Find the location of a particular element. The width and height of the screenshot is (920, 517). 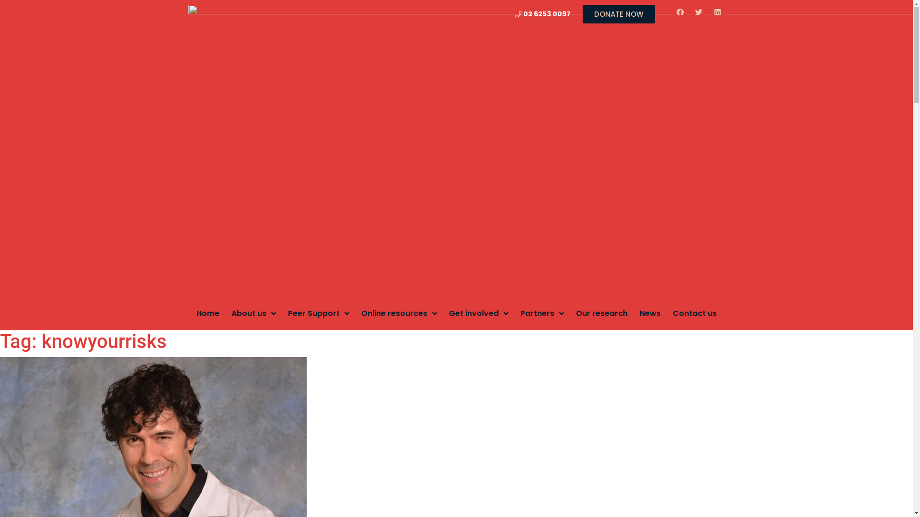

Our research is located at coordinates (602, 313).